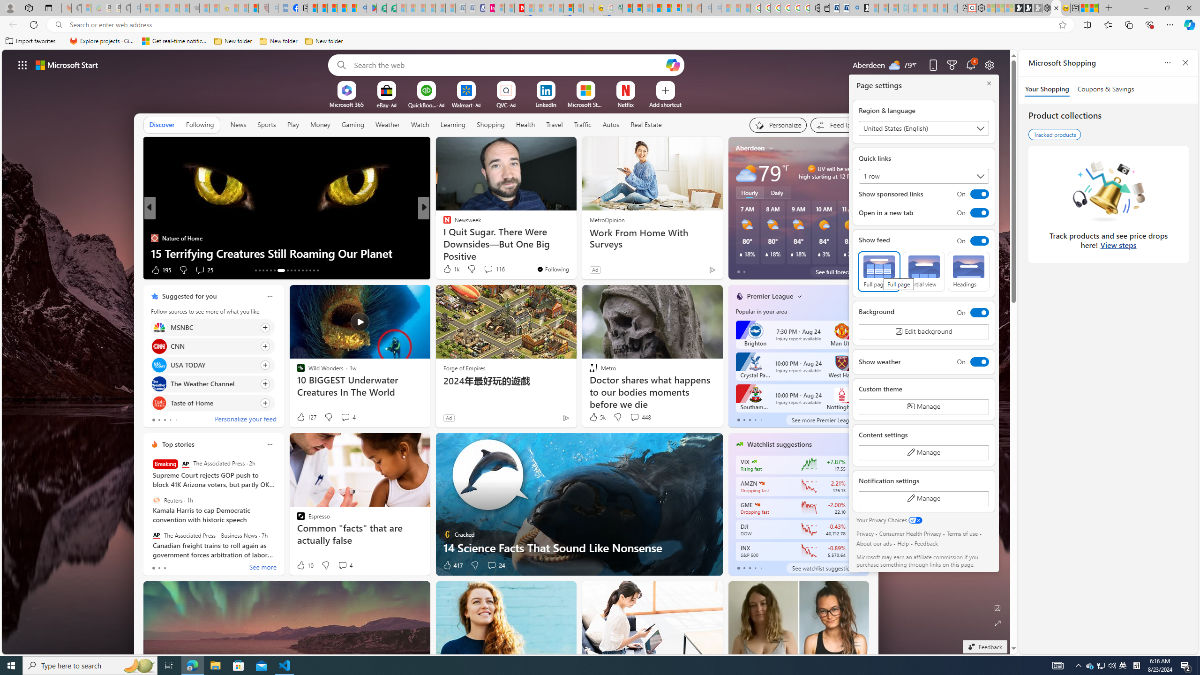  What do you see at coordinates (968, 271) in the screenshot?
I see `Headings` at bounding box center [968, 271].